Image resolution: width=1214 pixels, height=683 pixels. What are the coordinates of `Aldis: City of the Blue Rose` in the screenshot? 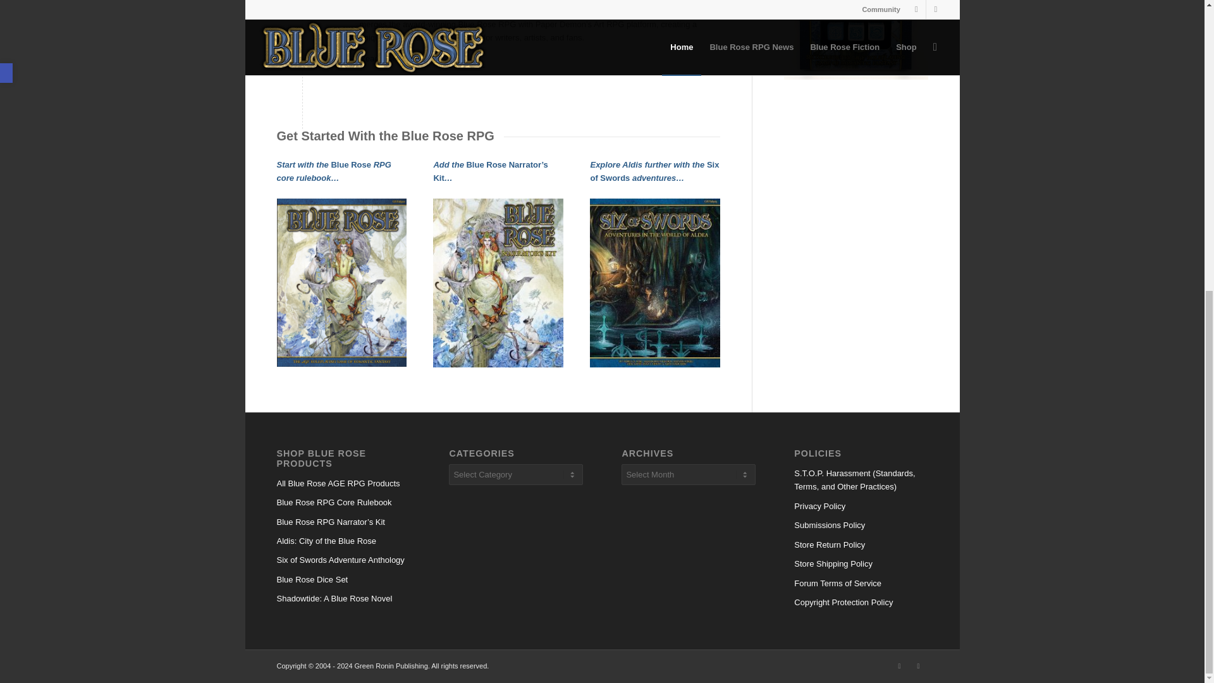 It's located at (343, 541).